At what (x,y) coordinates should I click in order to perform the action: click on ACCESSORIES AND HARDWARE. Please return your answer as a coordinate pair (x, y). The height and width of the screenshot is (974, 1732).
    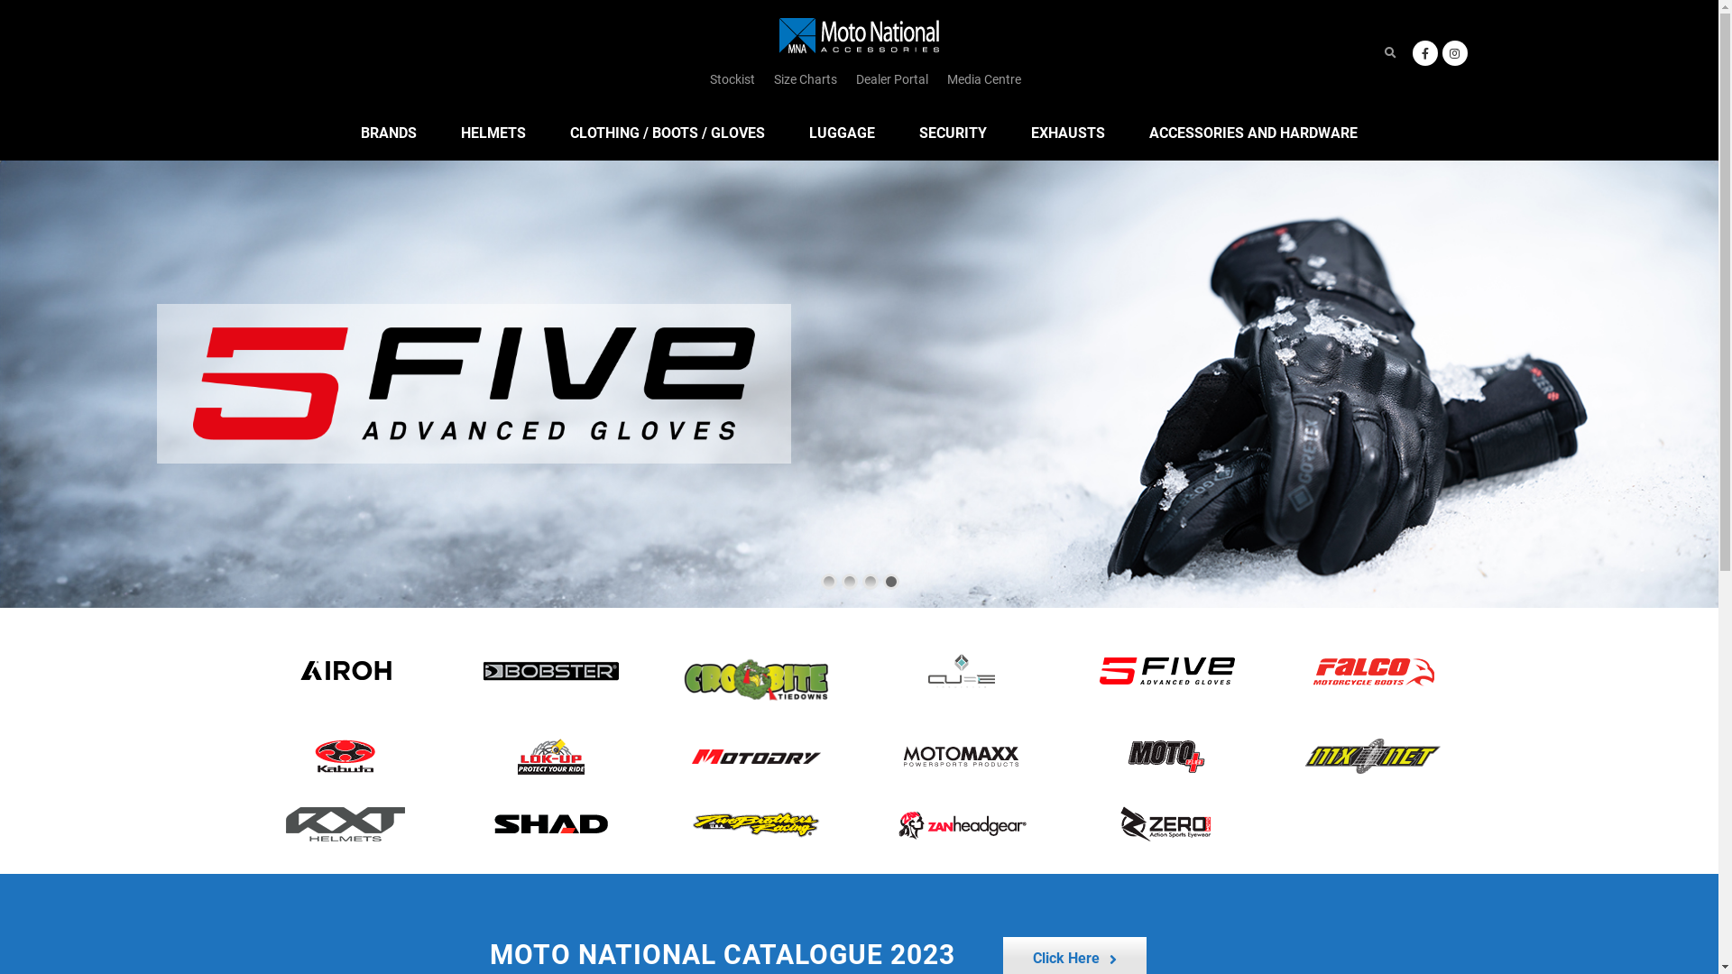
    Looking at the image, I should click on (1254, 133).